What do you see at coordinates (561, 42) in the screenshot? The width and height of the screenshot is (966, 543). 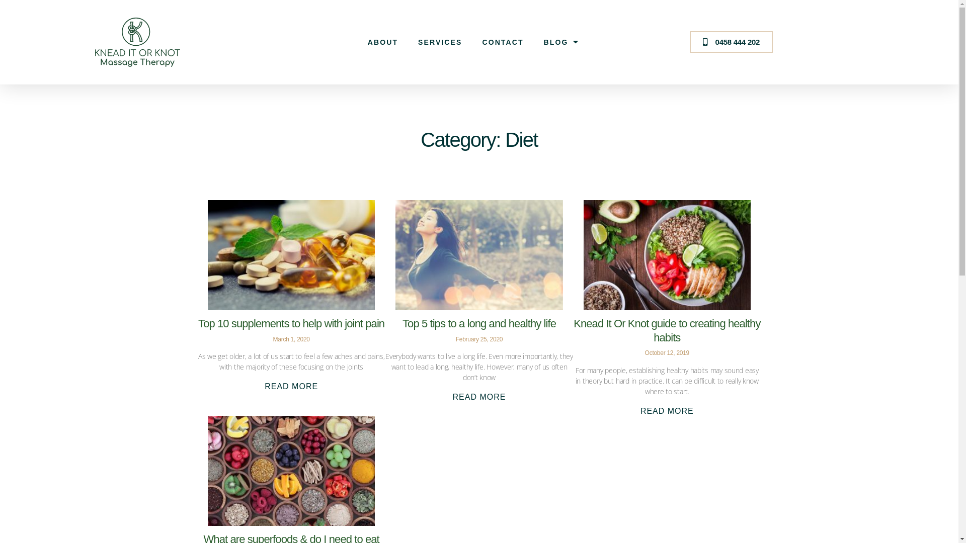 I see `BLOG` at bounding box center [561, 42].